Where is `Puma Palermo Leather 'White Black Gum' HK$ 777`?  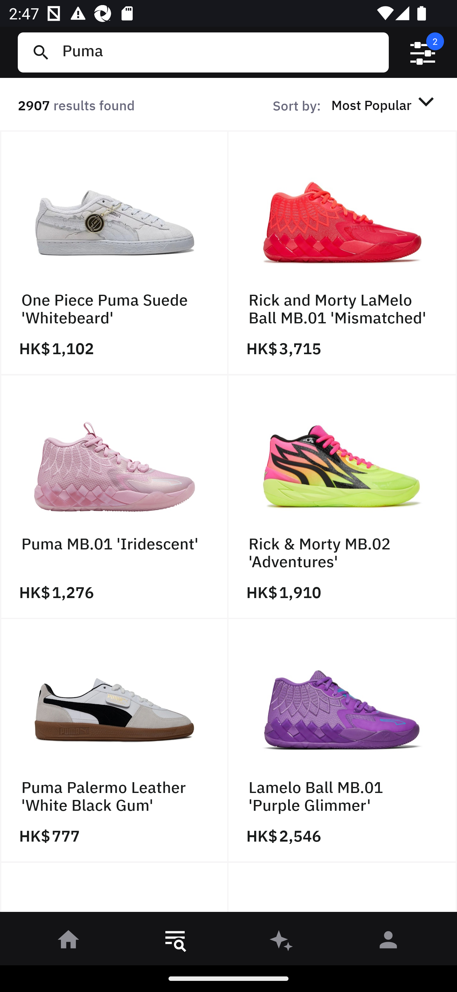
Puma Palermo Leather 'White Black Gum' HK$ 777 is located at coordinates (114, 741).